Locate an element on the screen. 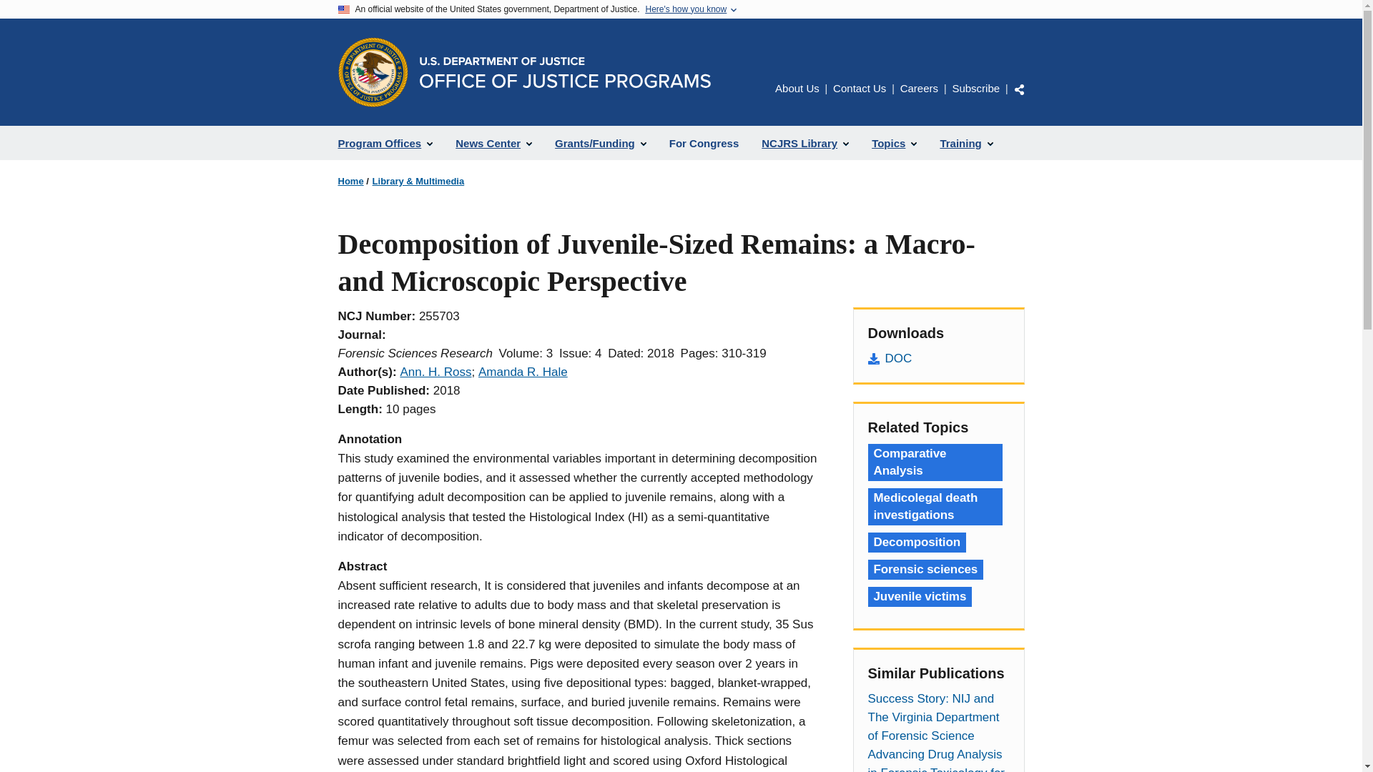 The height and width of the screenshot is (772, 1373). Share is located at coordinates (1019, 89).